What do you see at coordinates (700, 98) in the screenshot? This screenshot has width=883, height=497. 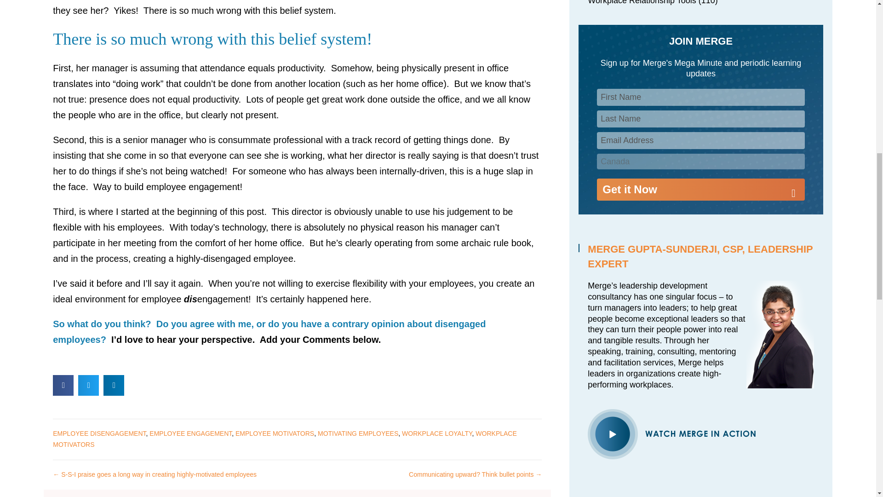 I see `First Name` at bounding box center [700, 98].